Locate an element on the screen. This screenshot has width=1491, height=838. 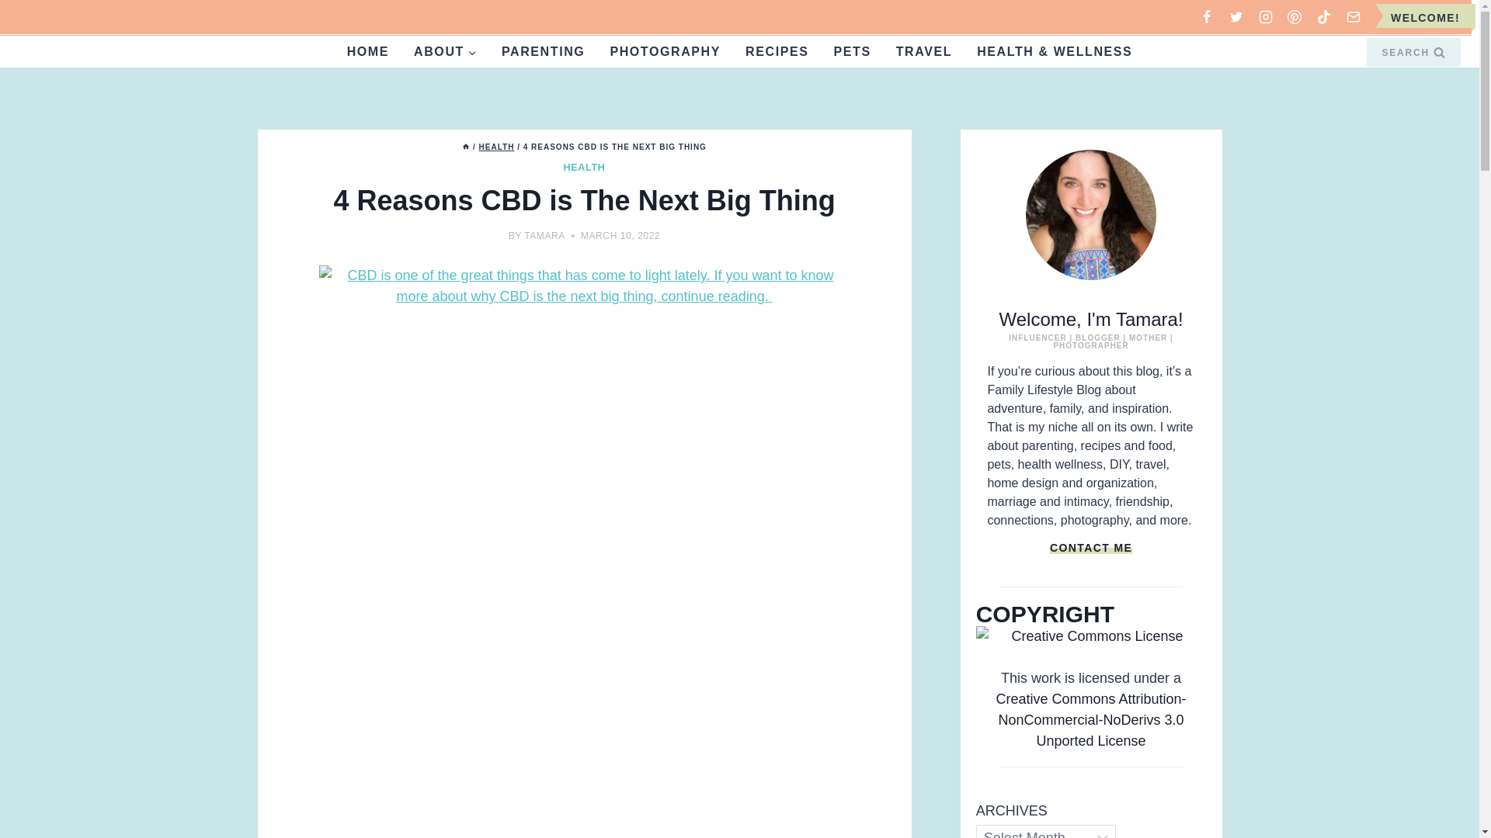
PETS is located at coordinates (853, 51).